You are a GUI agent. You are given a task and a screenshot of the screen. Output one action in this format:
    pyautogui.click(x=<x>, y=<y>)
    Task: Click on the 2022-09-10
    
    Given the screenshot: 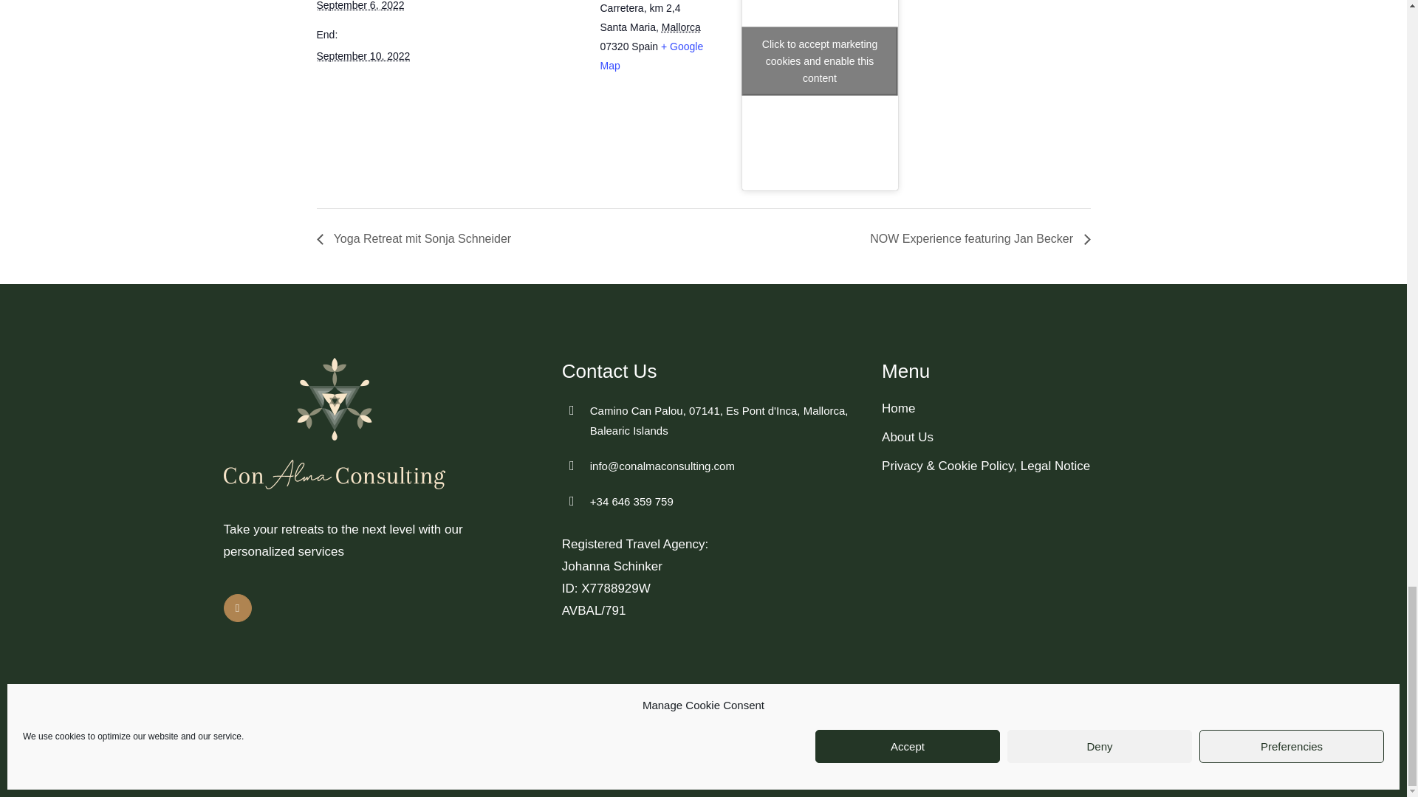 What is the action you would take?
    pyautogui.click(x=363, y=56)
    